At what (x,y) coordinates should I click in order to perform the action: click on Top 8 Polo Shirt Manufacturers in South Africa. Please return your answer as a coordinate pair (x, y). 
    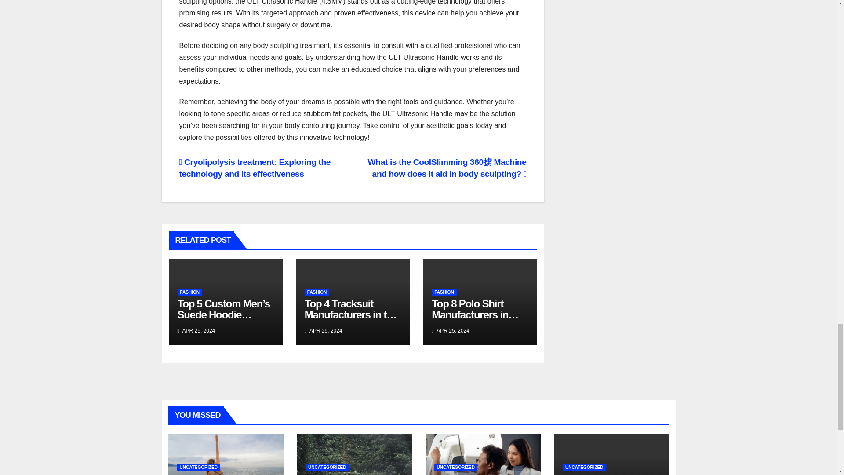
    Looking at the image, I should click on (475, 314).